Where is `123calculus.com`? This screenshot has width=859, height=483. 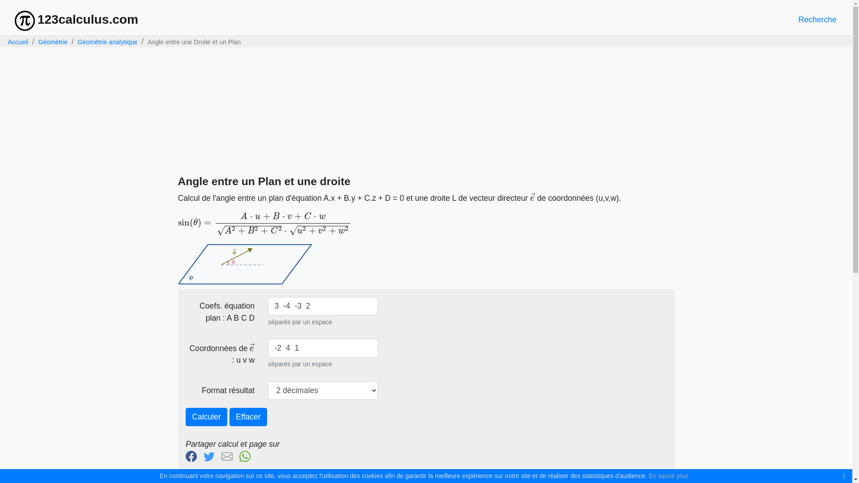
123calculus.com is located at coordinates (77, 20).